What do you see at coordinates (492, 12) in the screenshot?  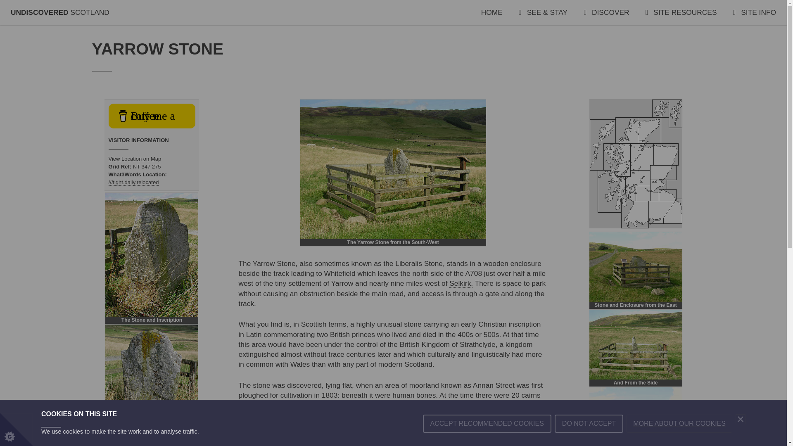 I see `HOME` at bounding box center [492, 12].